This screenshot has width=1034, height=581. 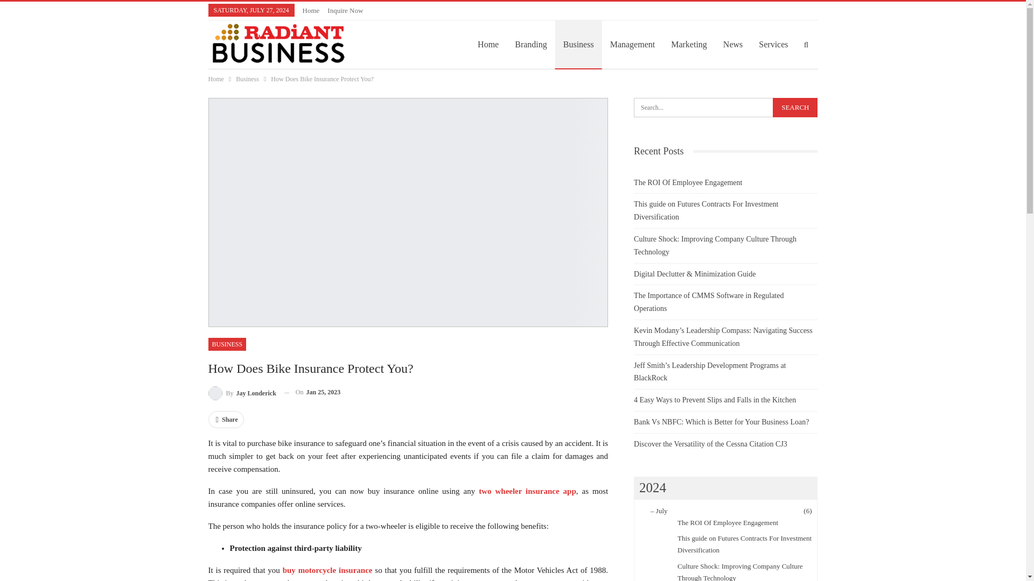 What do you see at coordinates (311, 10) in the screenshot?
I see `Home` at bounding box center [311, 10].